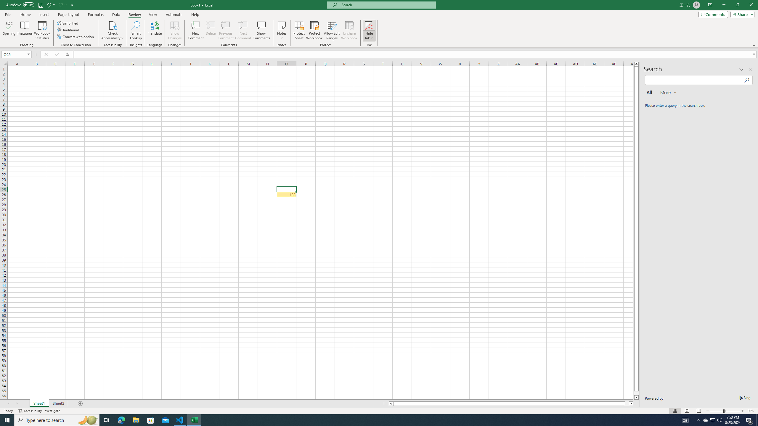 This screenshot has width=758, height=426. I want to click on Redo, so click(62, 5).